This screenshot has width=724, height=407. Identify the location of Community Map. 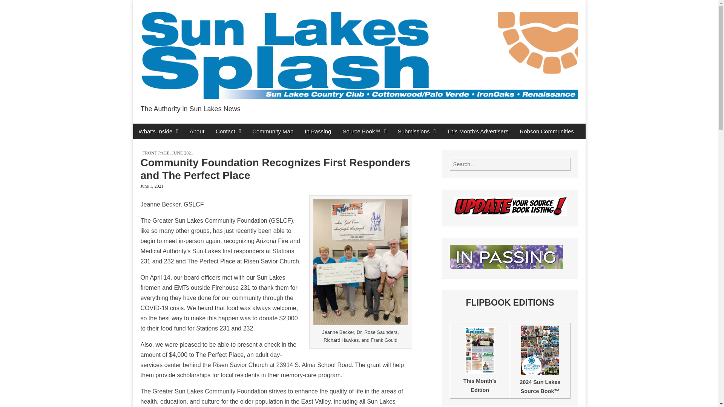
(273, 131).